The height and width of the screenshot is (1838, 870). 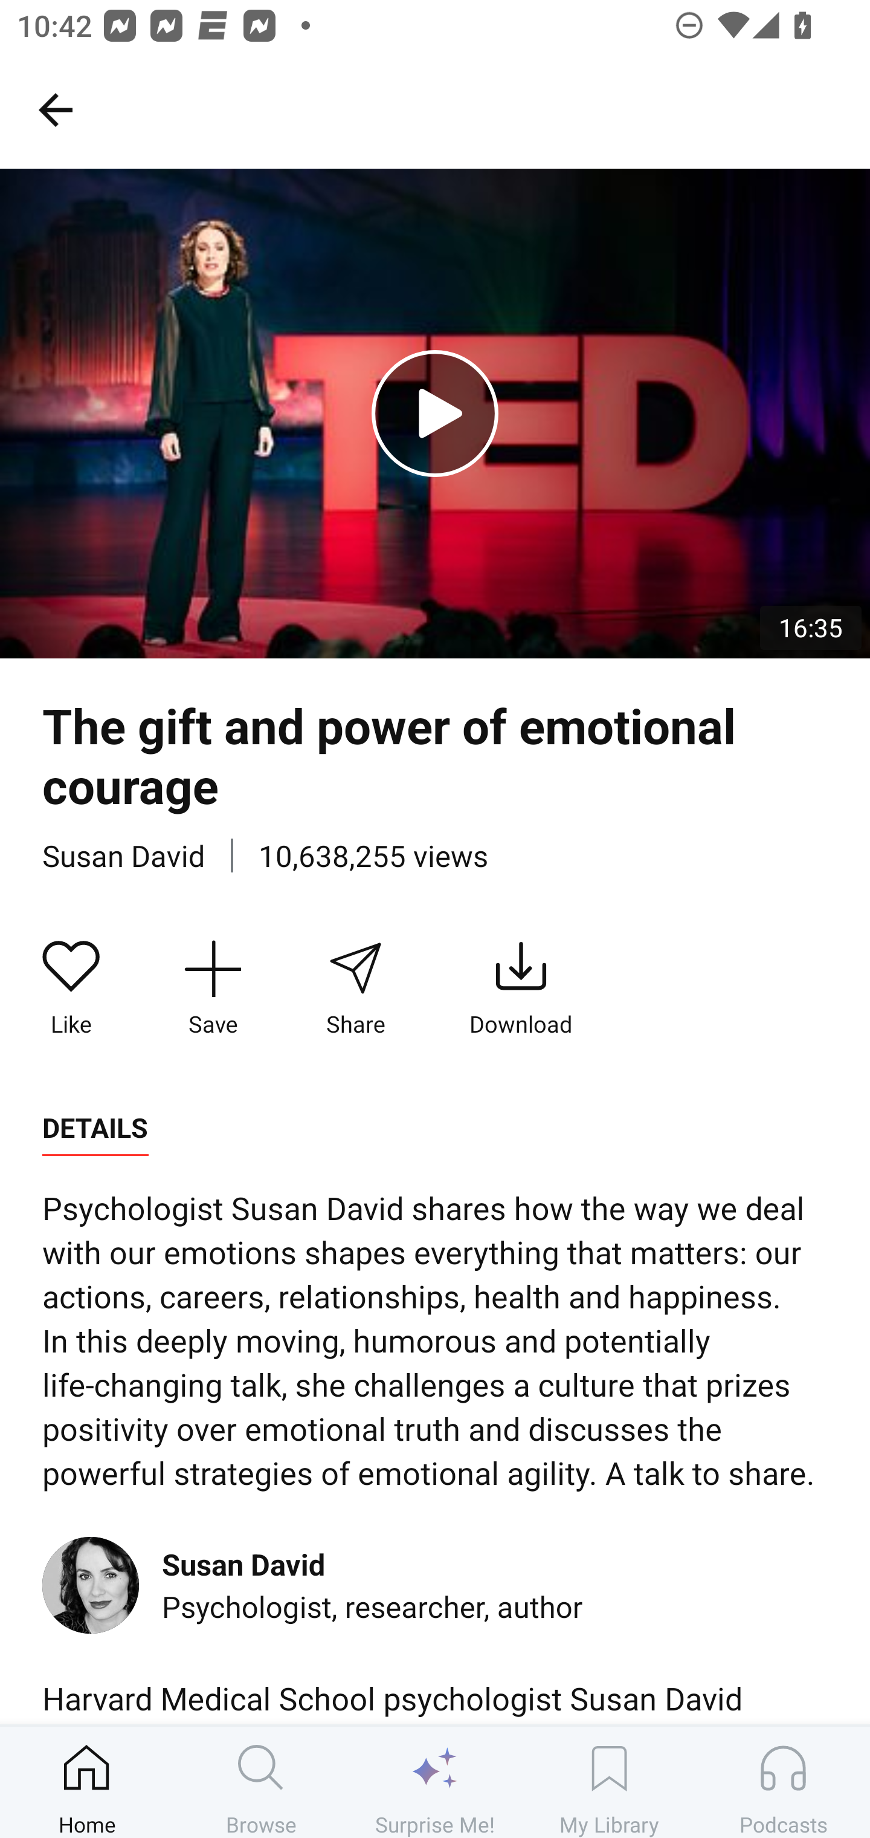 What do you see at coordinates (71, 989) in the screenshot?
I see `Like` at bounding box center [71, 989].